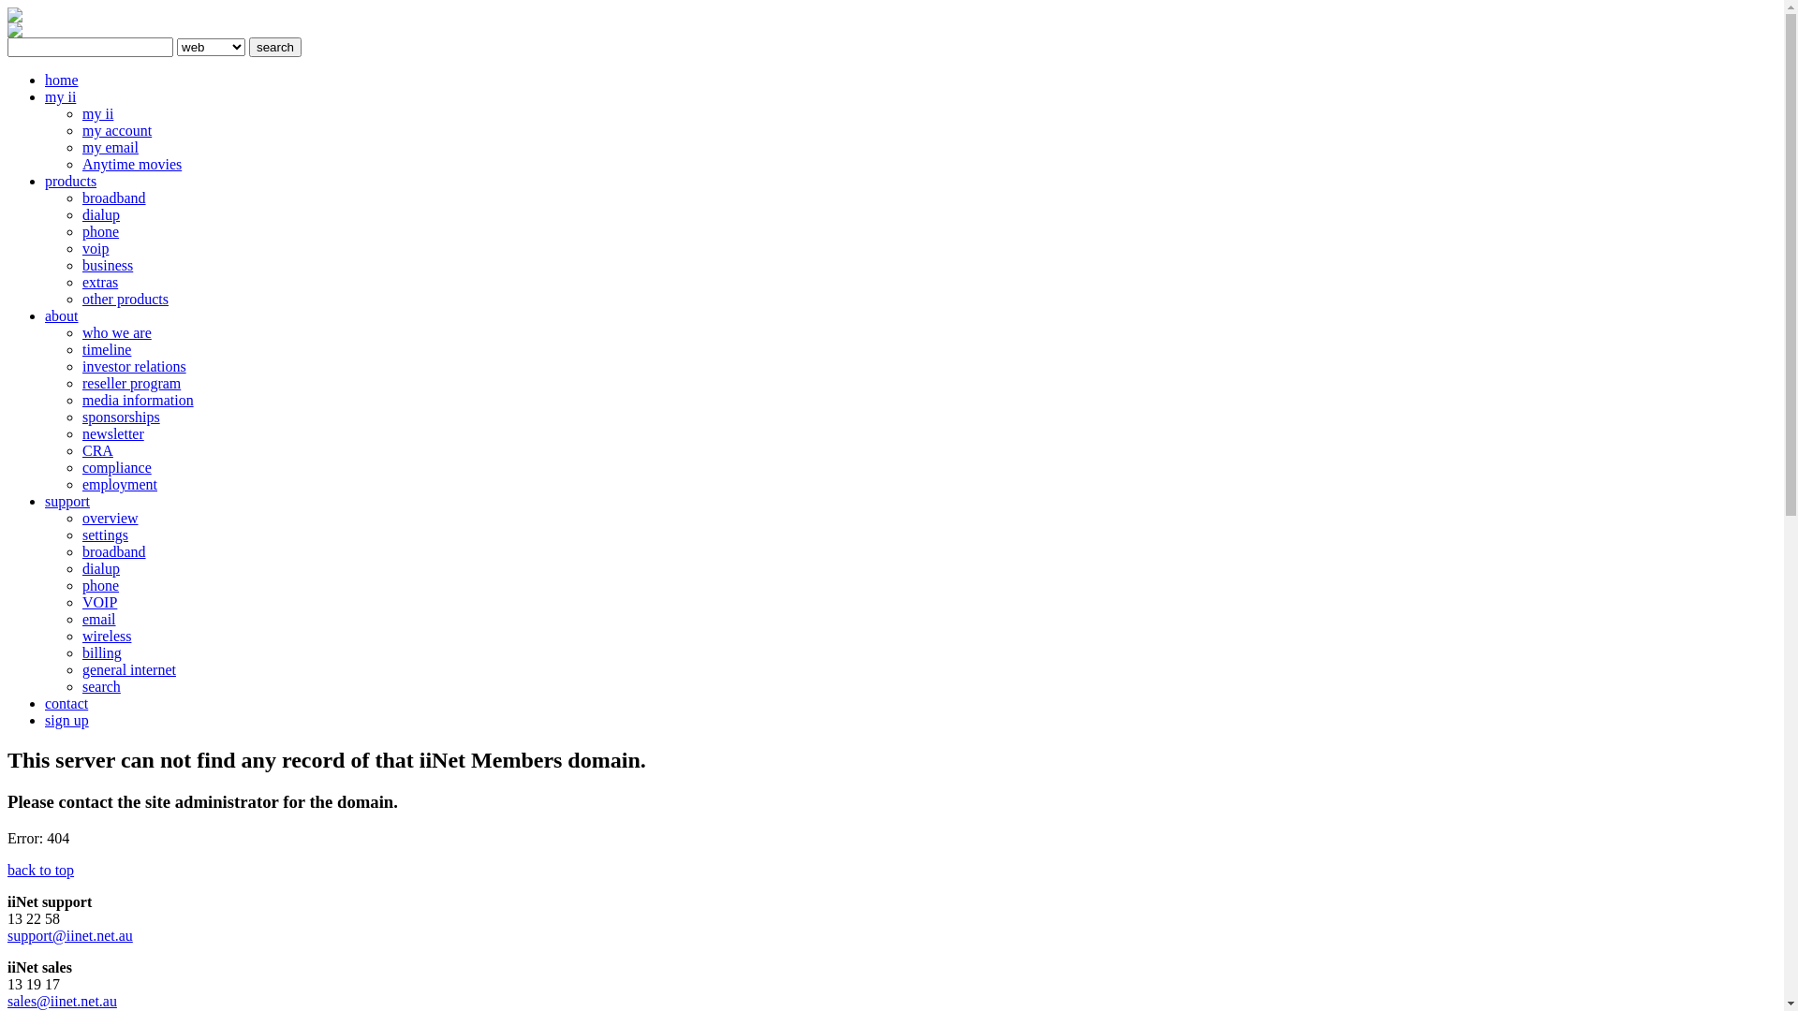 The image size is (1798, 1011). Describe the element at coordinates (108, 266) in the screenshot. I see `business` at that location.